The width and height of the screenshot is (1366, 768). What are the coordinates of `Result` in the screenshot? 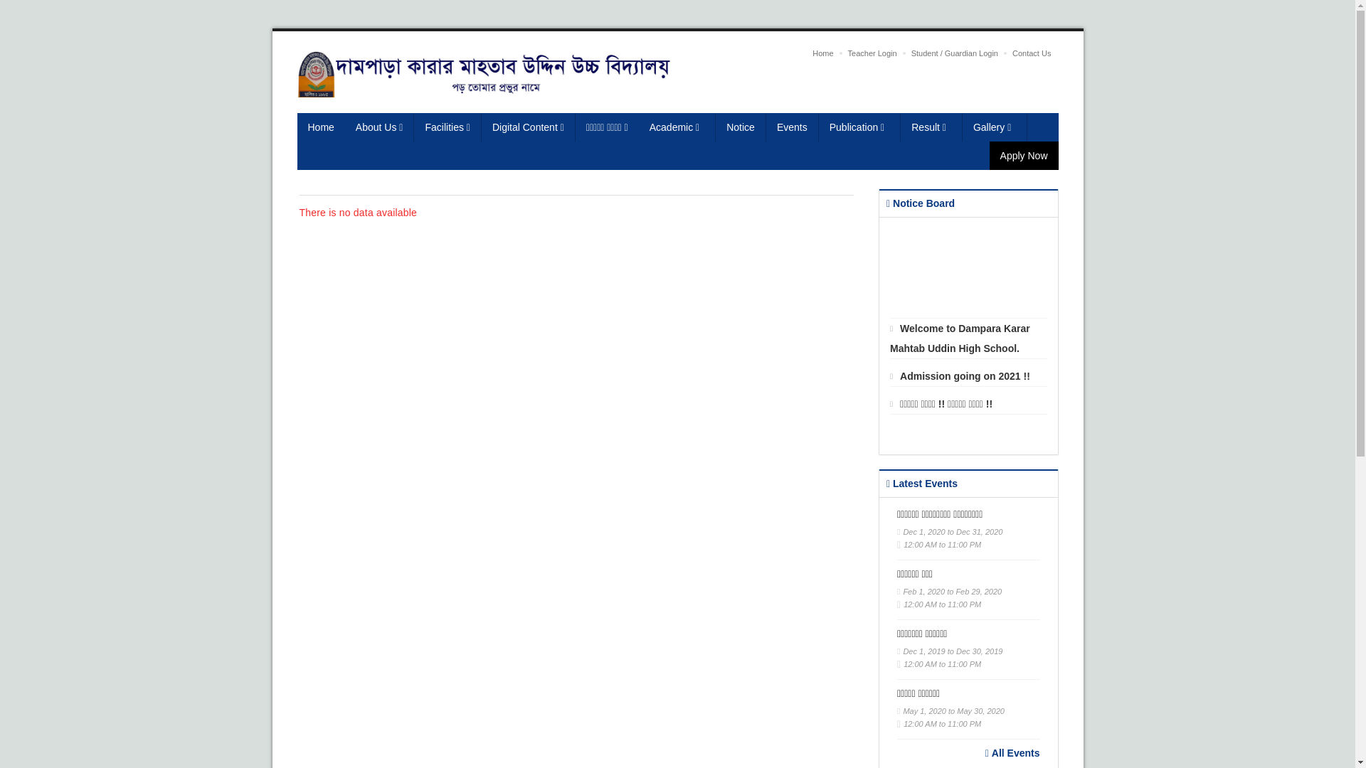 It's located at (932, 127).